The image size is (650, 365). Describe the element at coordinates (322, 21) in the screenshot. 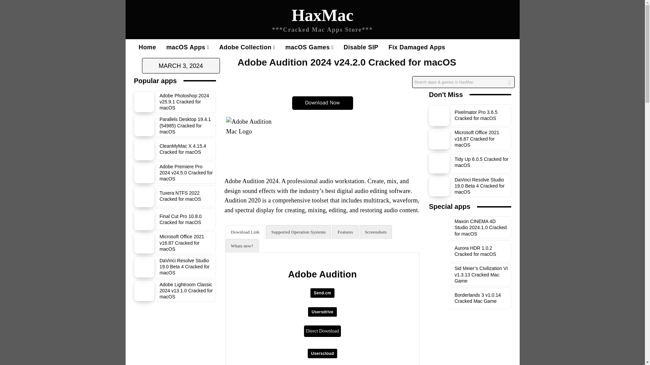

I see `Haxmac` at that location.